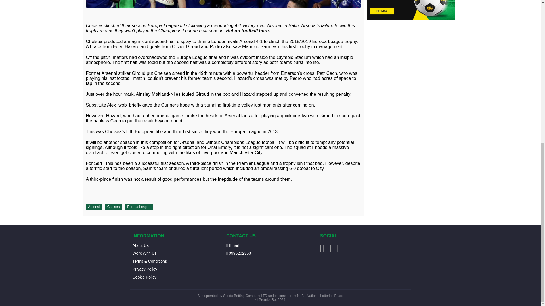 The width and height of the screenshot is (545, 306). Describe the element at coordinates (144, 277) in the screenshot. I see `Cookie Policy` at that location.